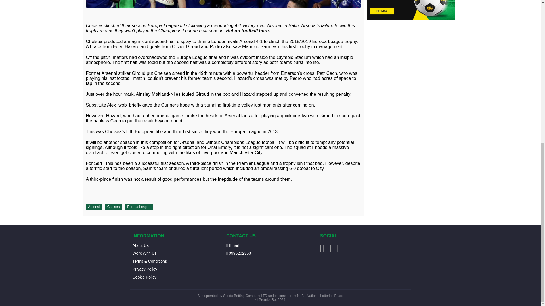 The width and height of the screenshot is (545, 306). Describe the element at coordinates (144, 277) in the screenshot. I see `Cookie Policy` at that location.